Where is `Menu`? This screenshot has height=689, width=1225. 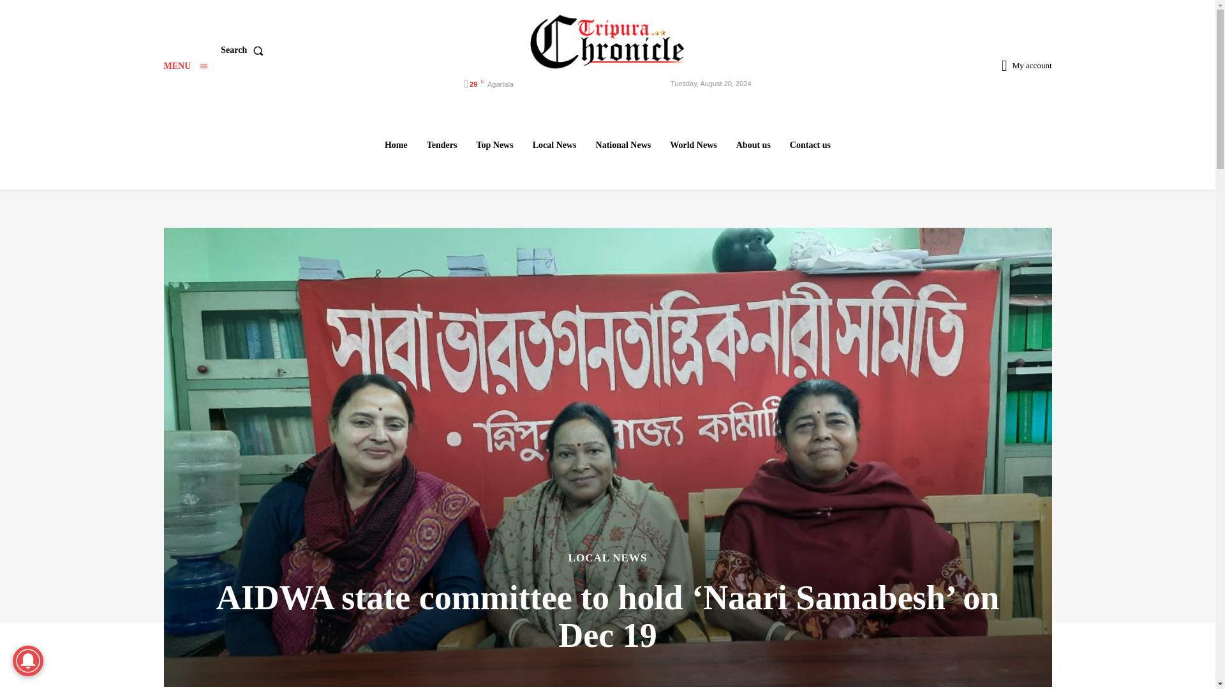
Menu is located at coordinates (185, 66).